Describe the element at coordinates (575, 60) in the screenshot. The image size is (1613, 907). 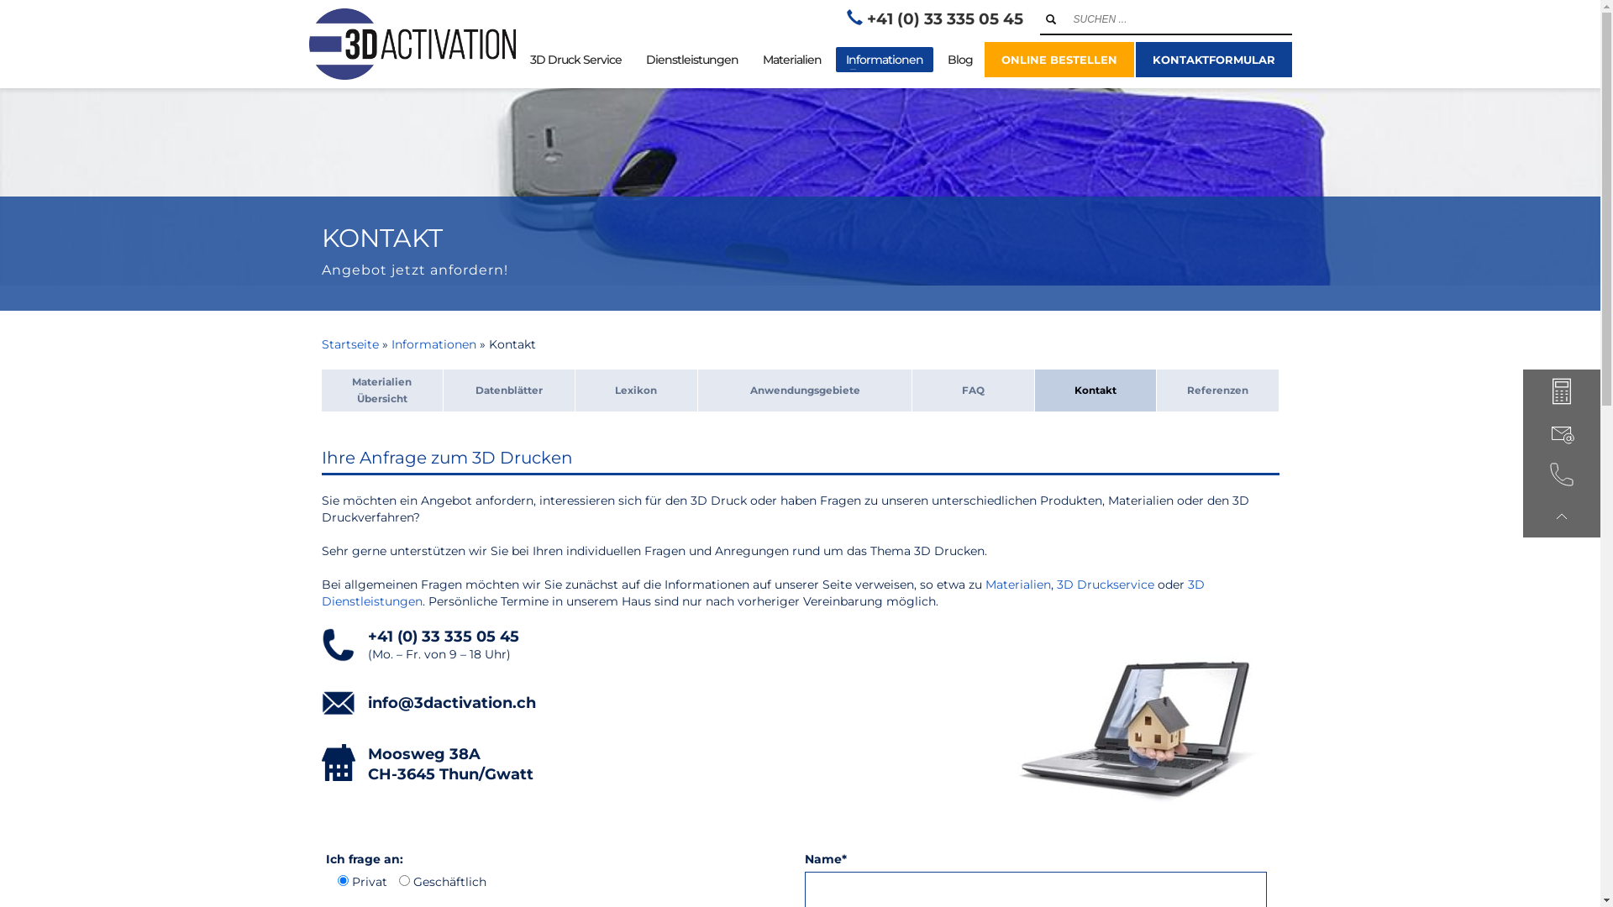
I see `3D Druck Service` at that location.